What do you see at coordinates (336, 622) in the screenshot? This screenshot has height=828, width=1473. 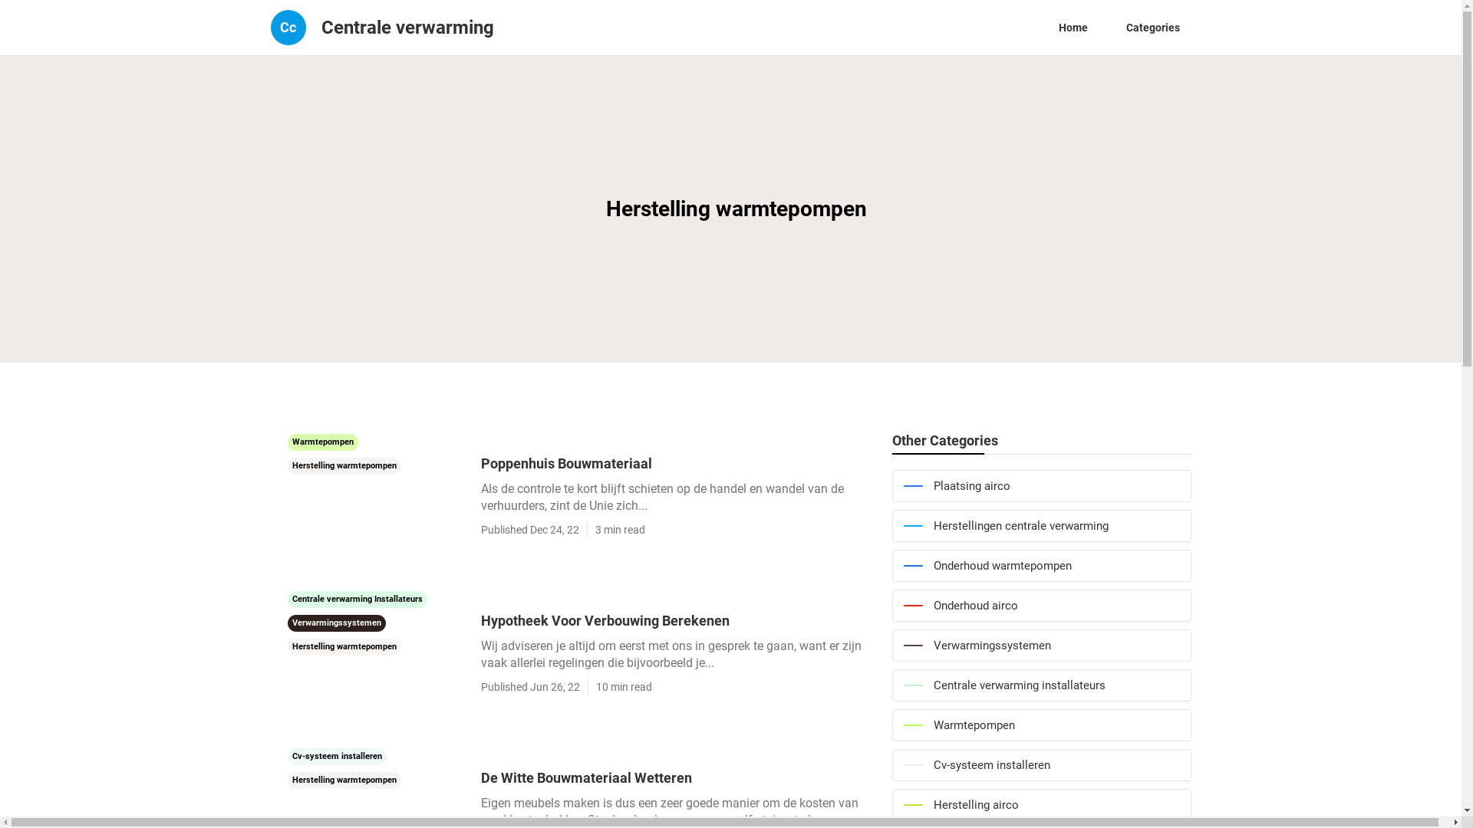 I see `Verwarmingssystemen` at bounding box center [336, 622].